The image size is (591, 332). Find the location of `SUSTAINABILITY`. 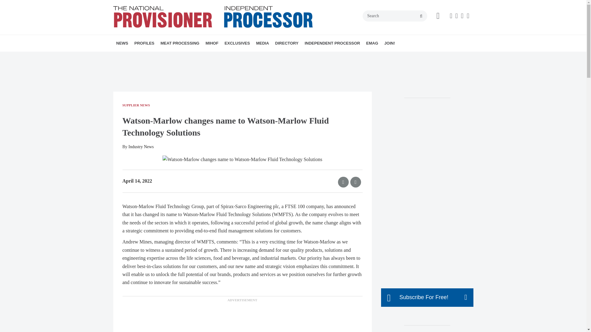

SUSTAINABILITY is located at coordinates (196, 57).